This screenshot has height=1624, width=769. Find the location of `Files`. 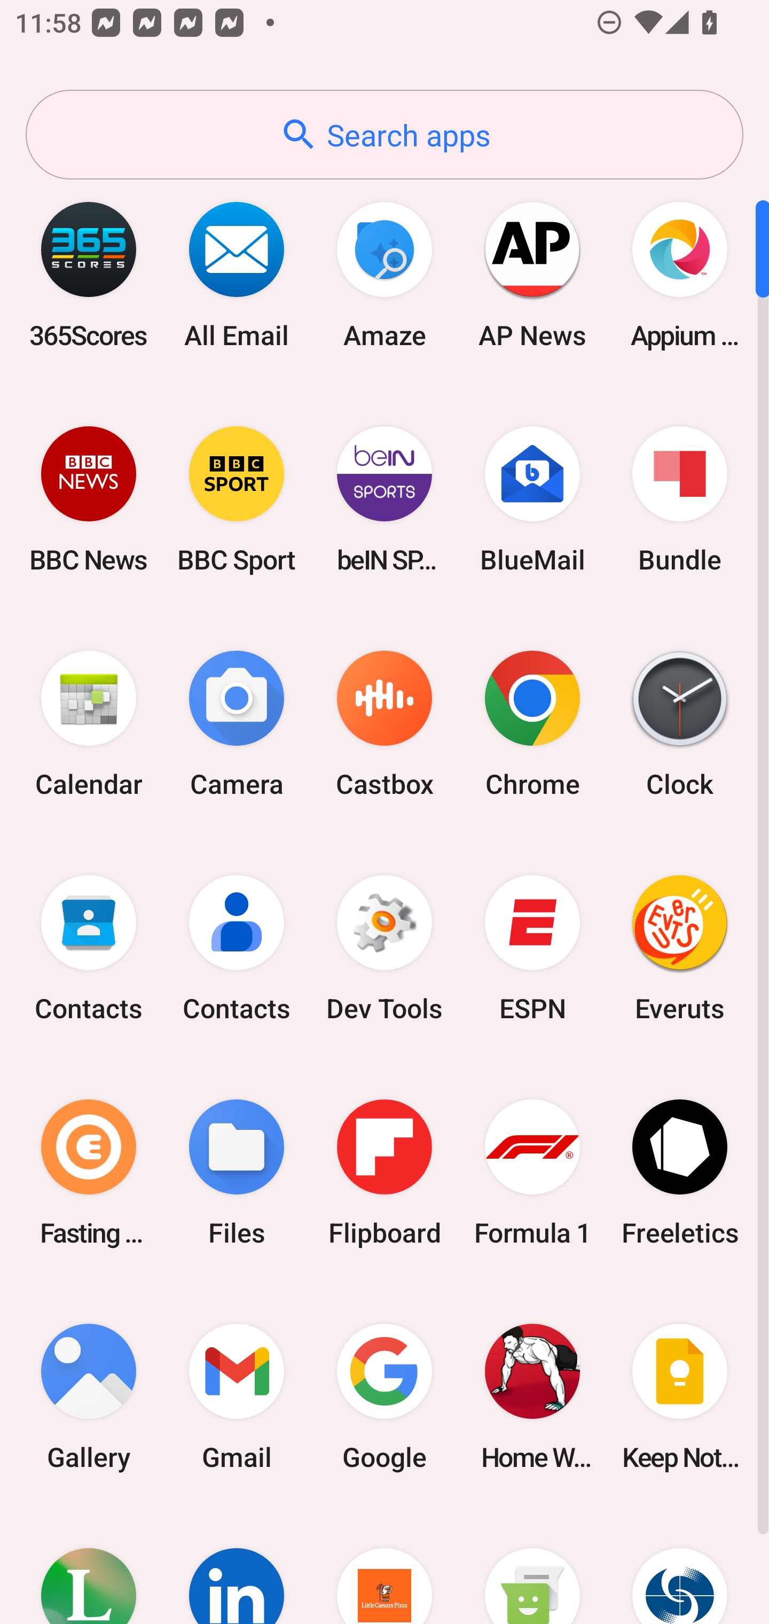

Files is located at coordinates (237, 1172).